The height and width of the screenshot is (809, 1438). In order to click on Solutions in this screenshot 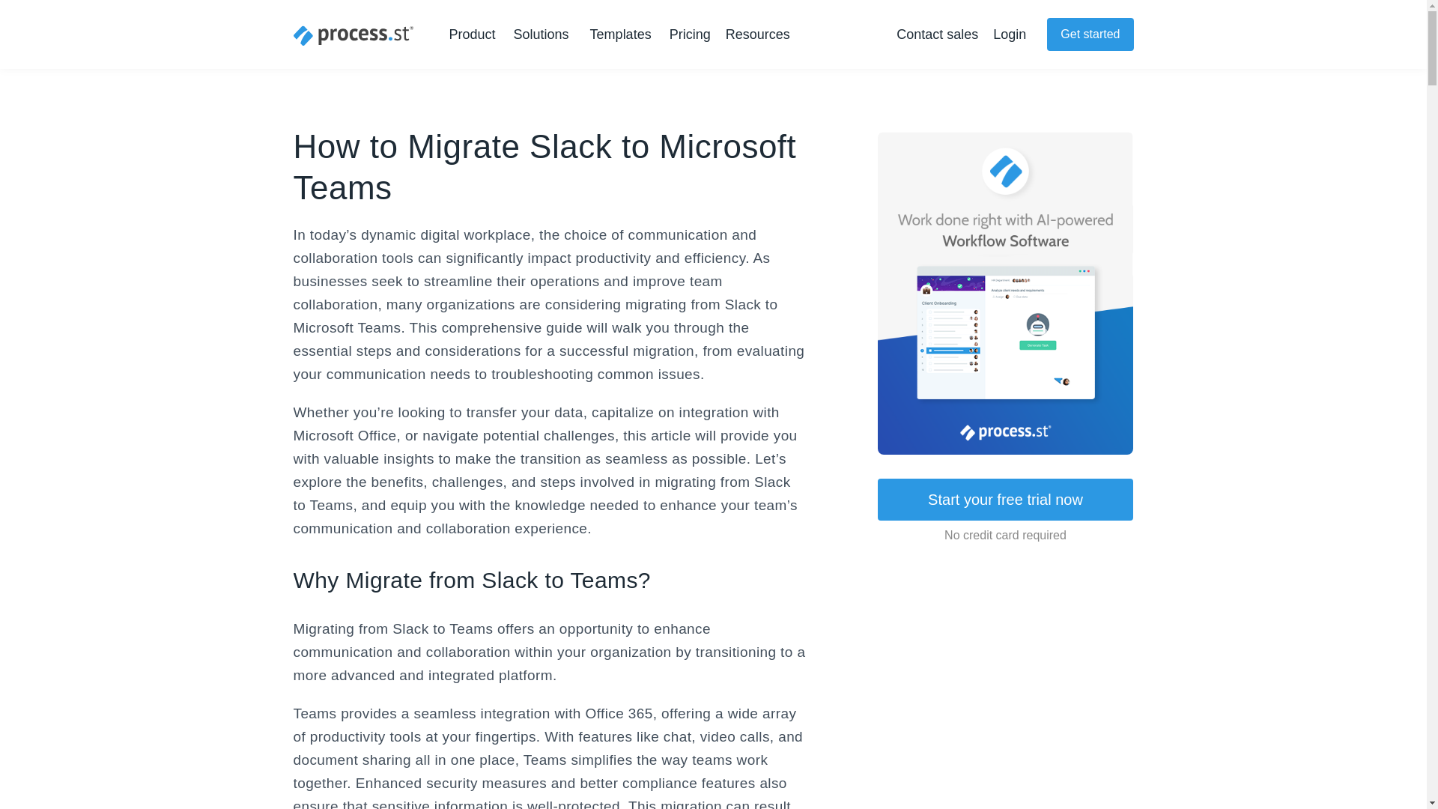, I will do `click(544, 34)`.